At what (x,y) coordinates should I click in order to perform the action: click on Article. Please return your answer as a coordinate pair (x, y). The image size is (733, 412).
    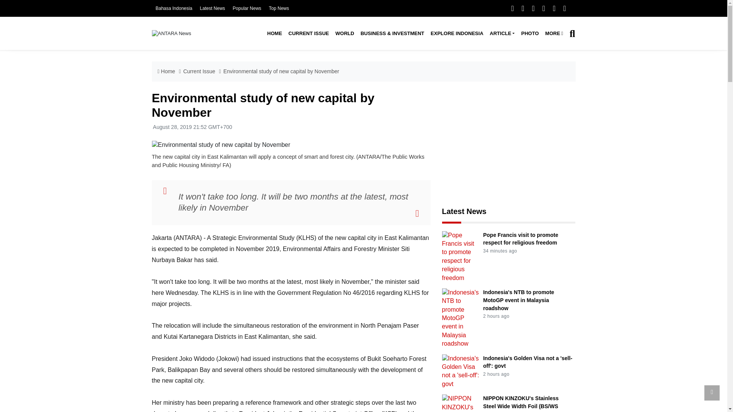
    Looking at the image, I should click on (502, 34).